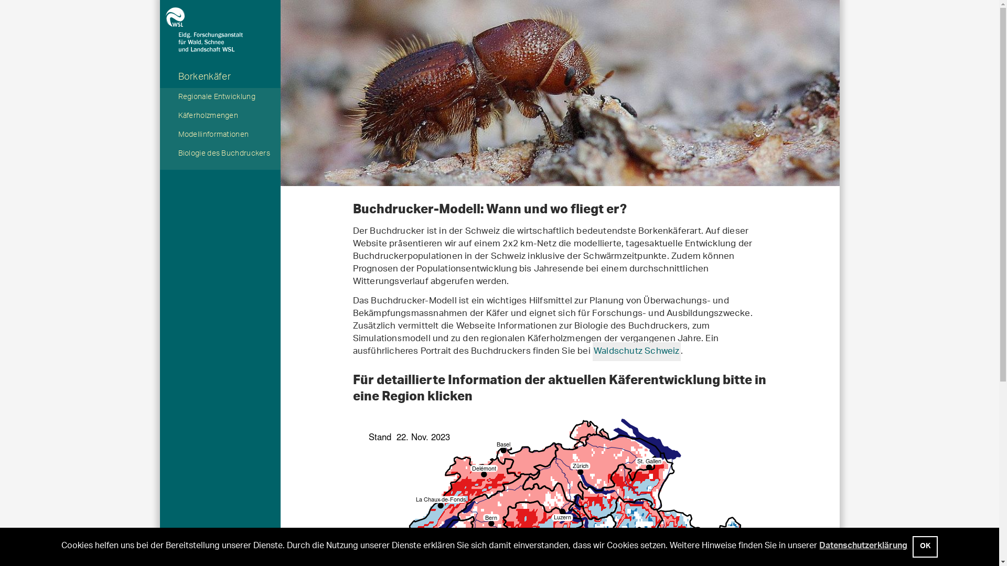  I want to click on Regionale Entwicklung, so click(220, 98).